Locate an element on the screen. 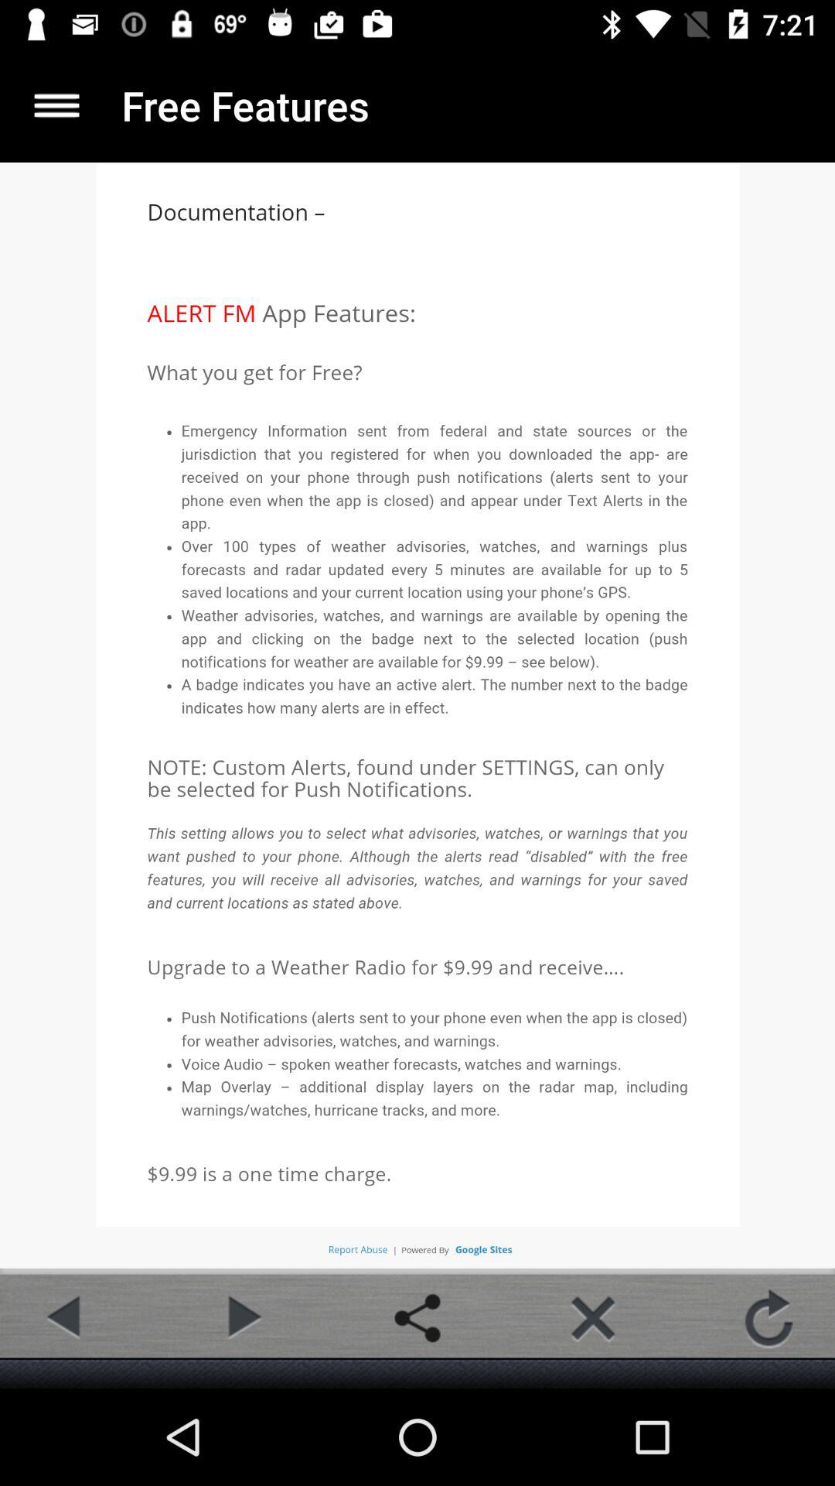 The height and width of the screenshot is (1486, 835). next the option is located at coordinates (241, 1318).